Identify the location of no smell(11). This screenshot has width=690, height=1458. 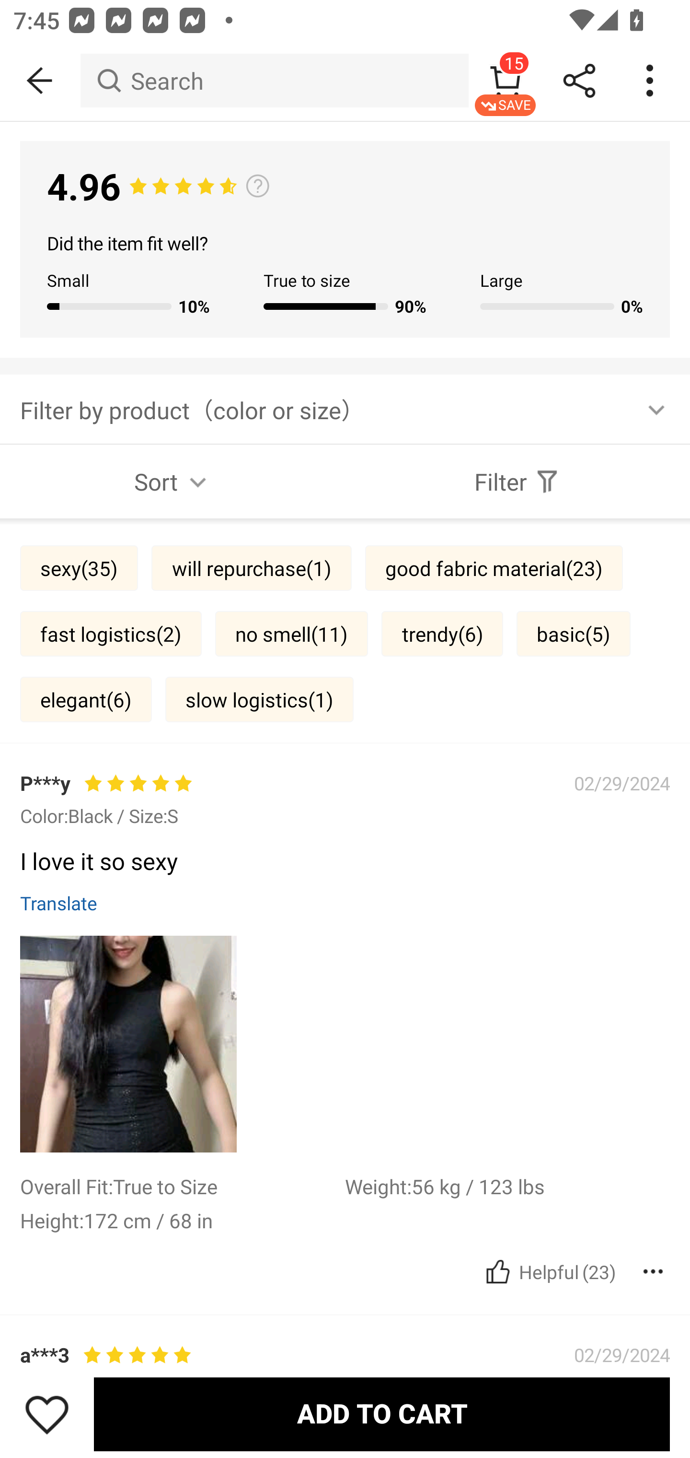
(291, 633).